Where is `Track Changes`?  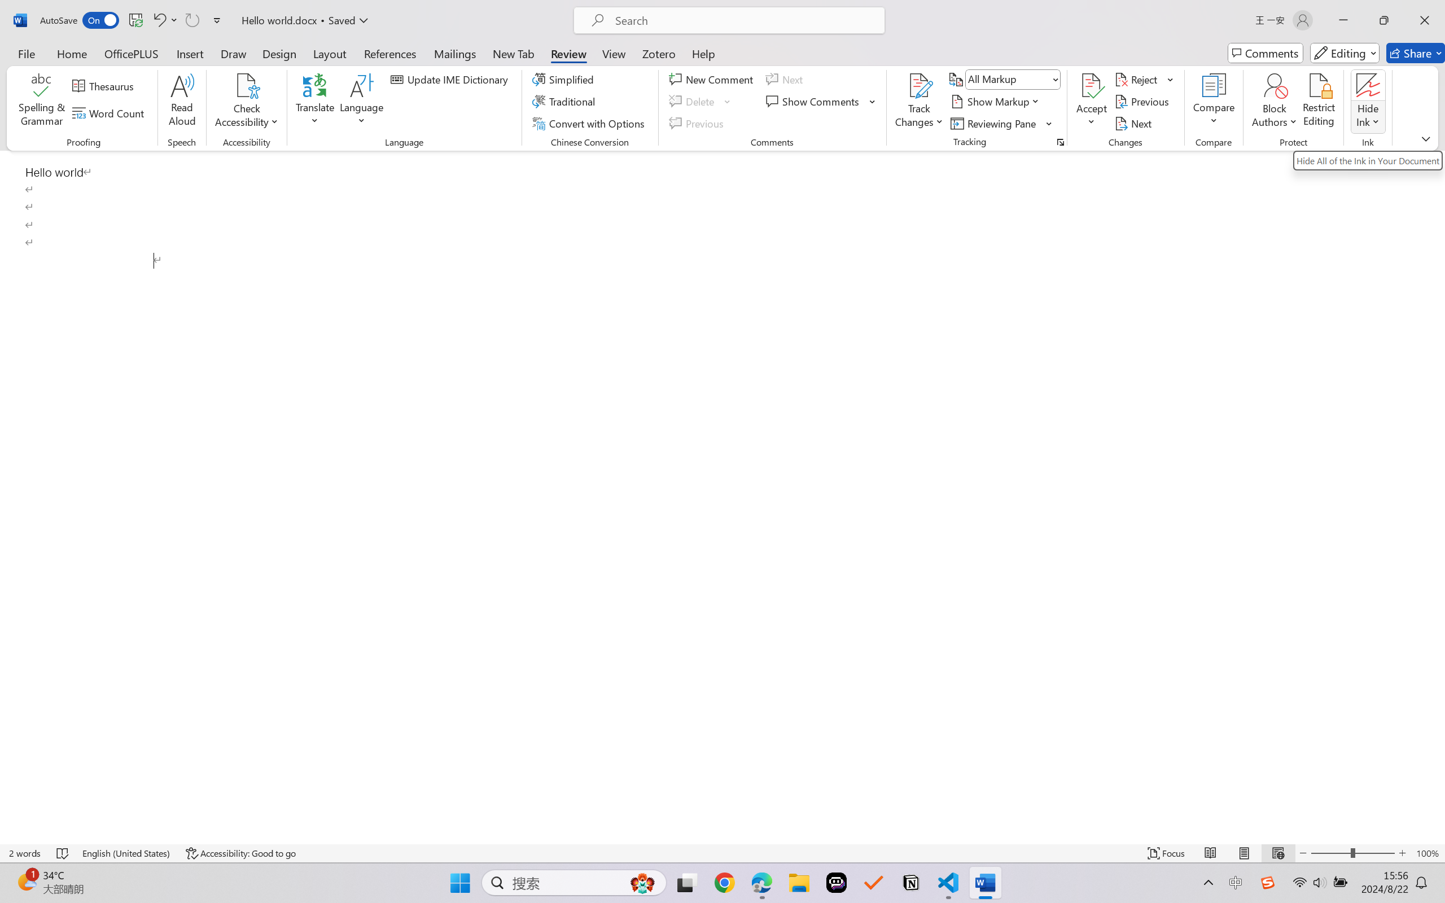 Track Changes is located at coordinates (919, 102).